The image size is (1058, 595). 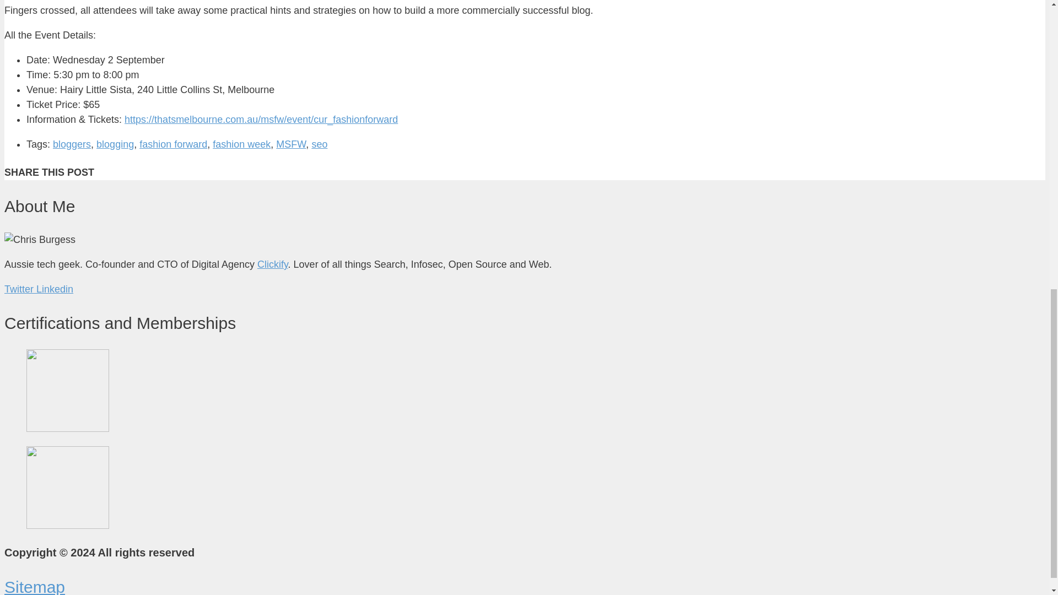 I want to click on bloggers, so click(x=72, y=144).